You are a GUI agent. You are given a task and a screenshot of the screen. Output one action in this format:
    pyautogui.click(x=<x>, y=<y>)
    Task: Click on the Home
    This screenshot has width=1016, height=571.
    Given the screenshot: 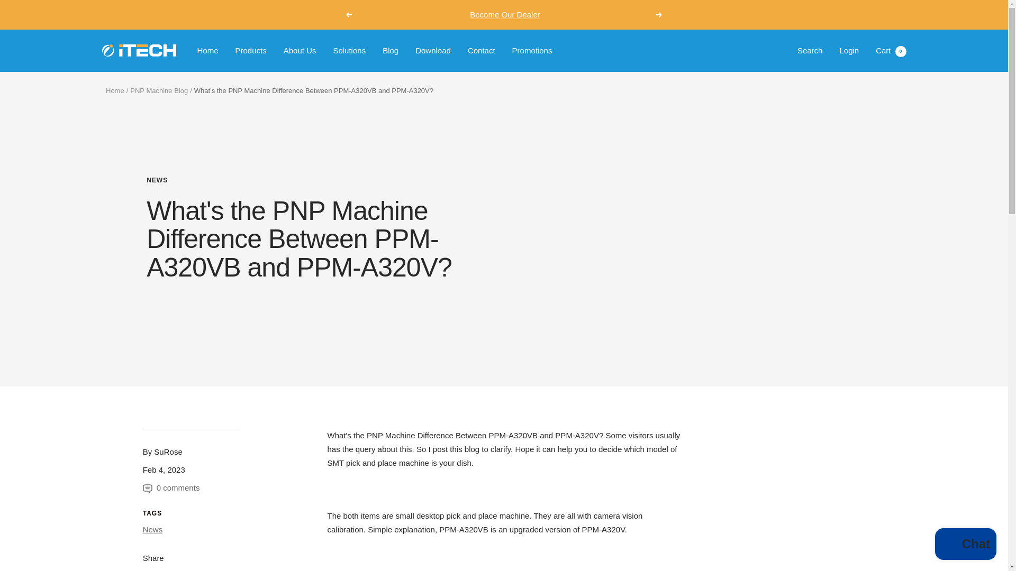 What is the action you would take?
    pyautogui.click(x=114, y=91)
    